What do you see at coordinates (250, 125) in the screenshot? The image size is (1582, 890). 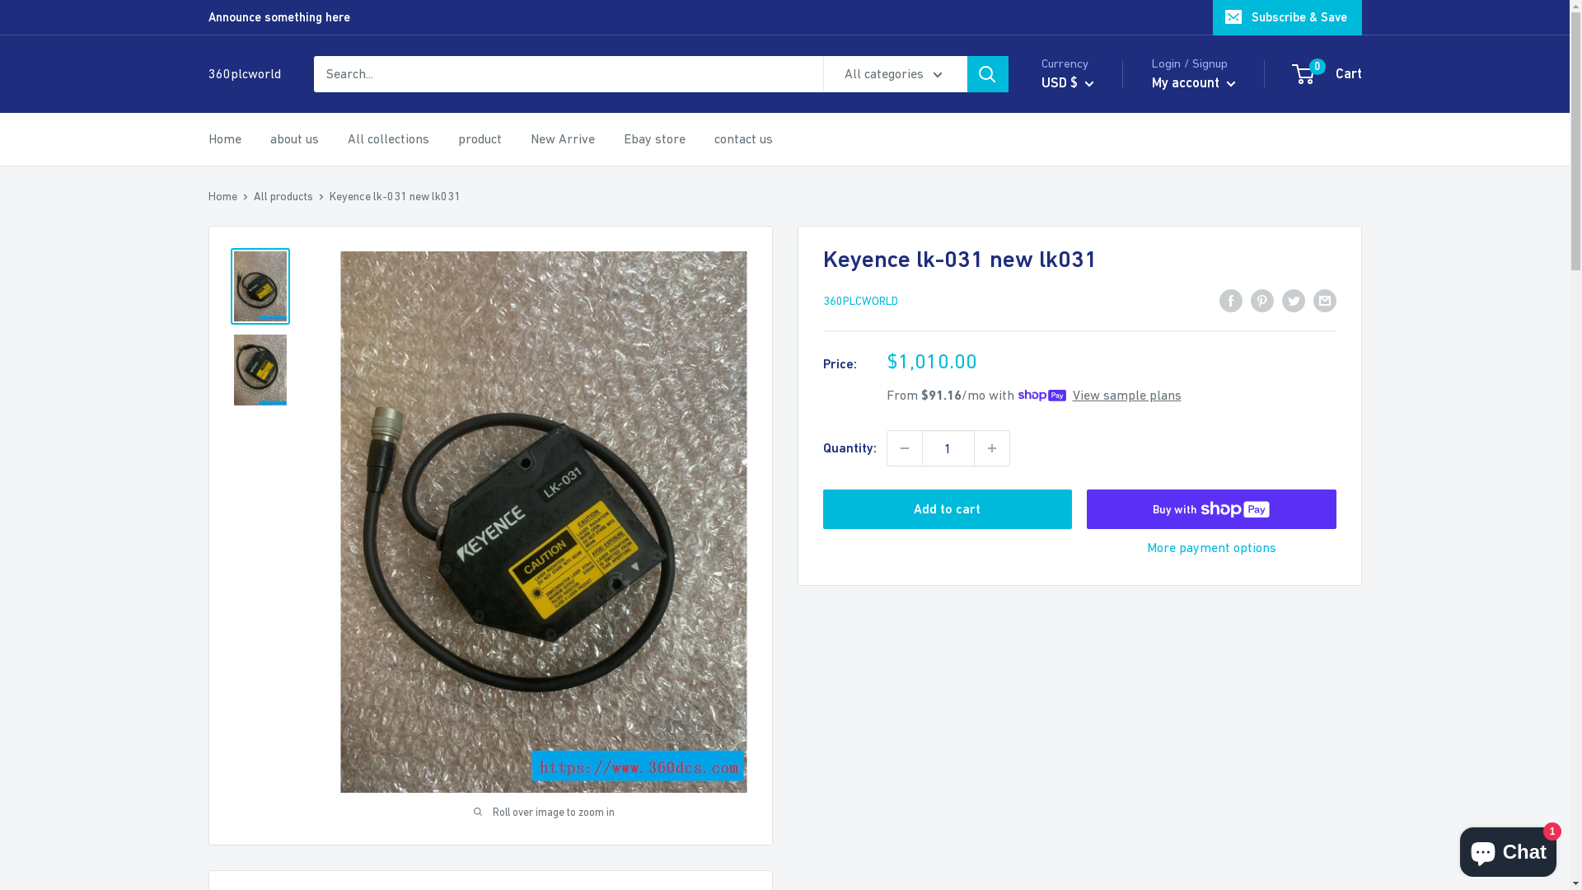 I see `DOP` at bounding box center [250, 125].